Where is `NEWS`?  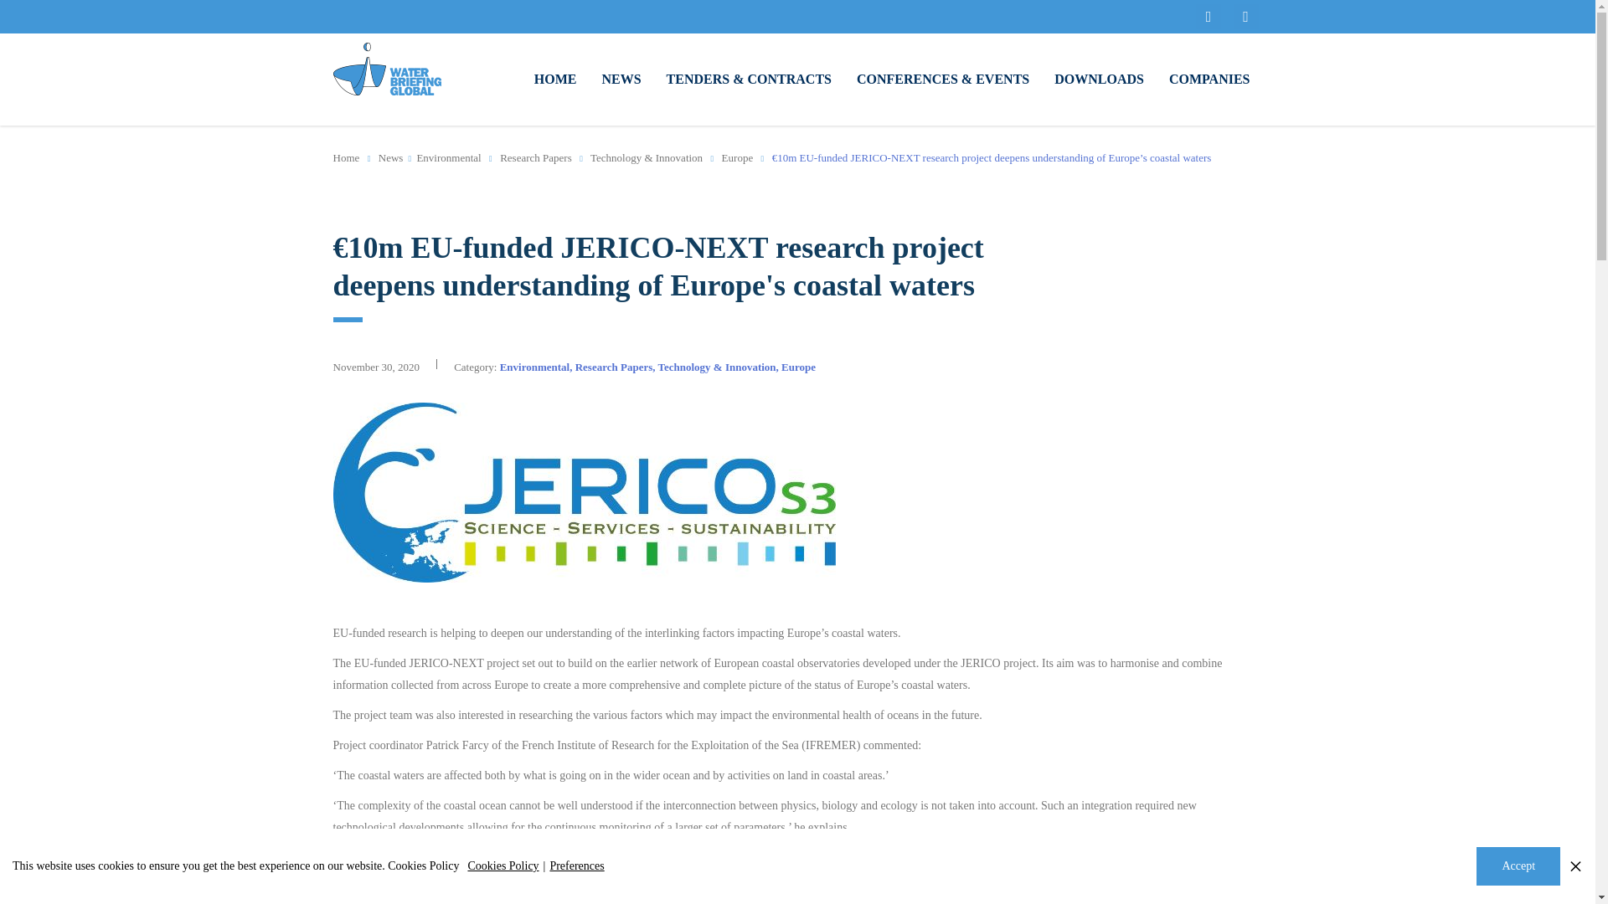 NEWS is located at coordinates (620, 79).